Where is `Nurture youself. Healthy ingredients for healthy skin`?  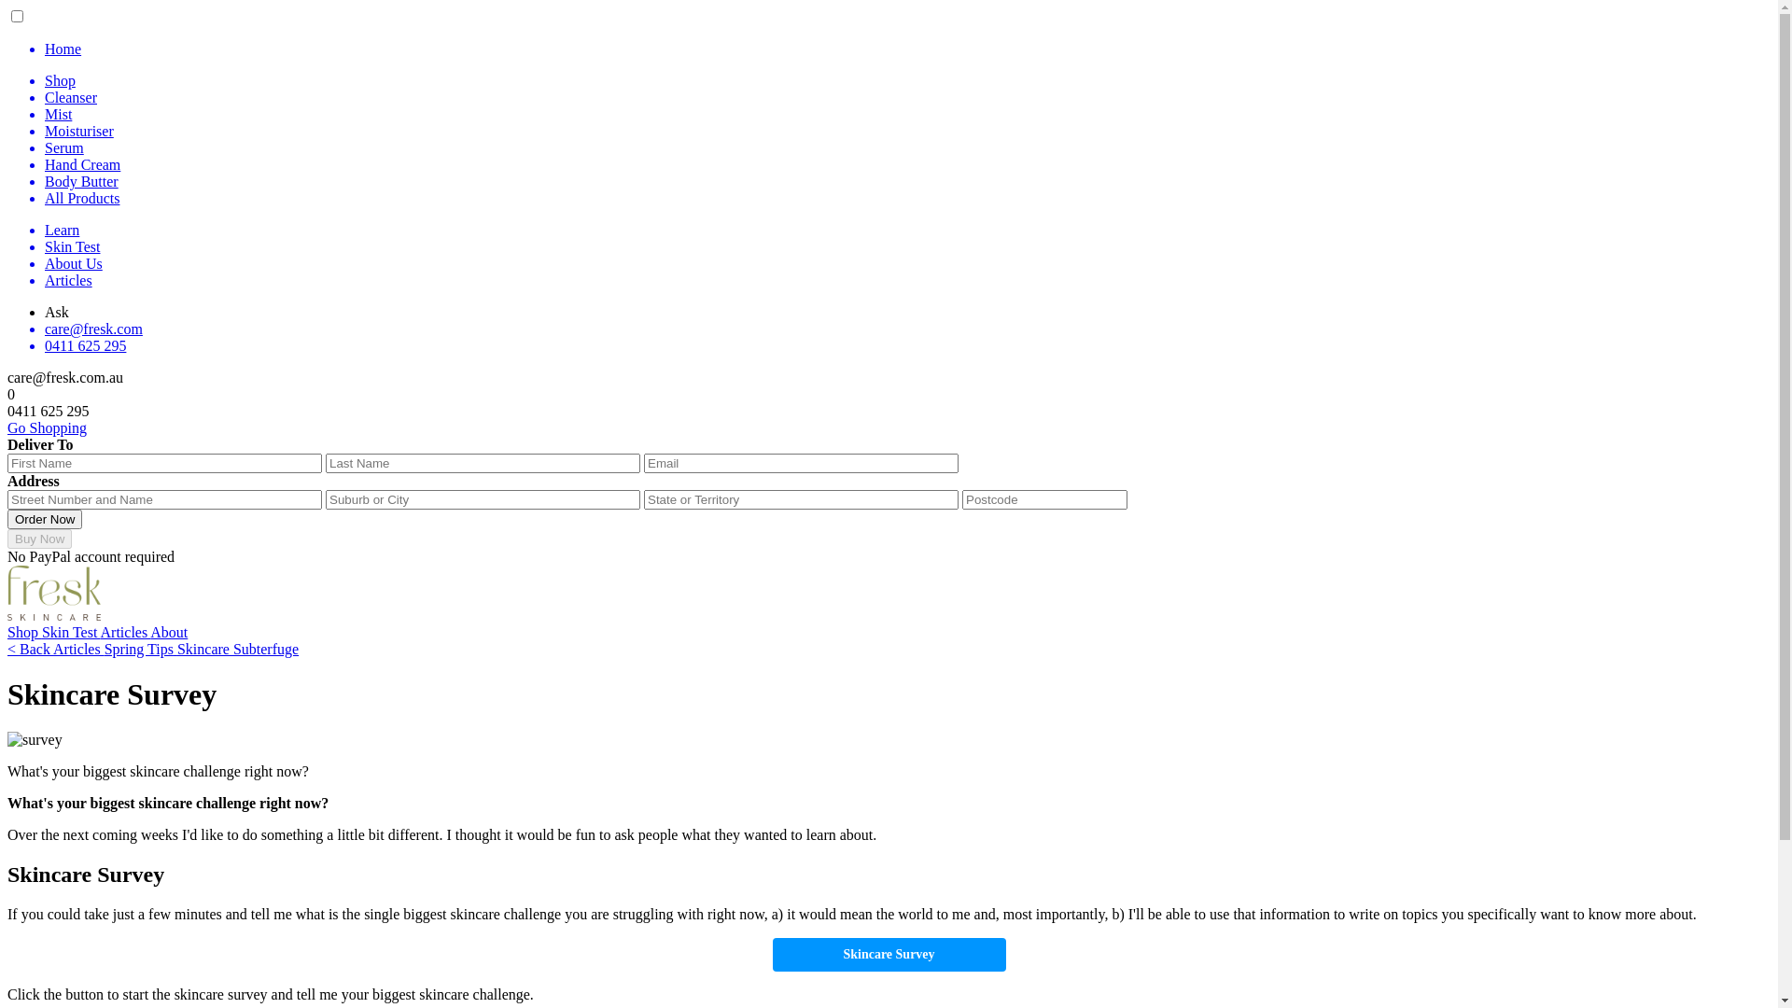 Nurture youself. Healthy ingredients for healthy skin is located at coordinates (54, 616).